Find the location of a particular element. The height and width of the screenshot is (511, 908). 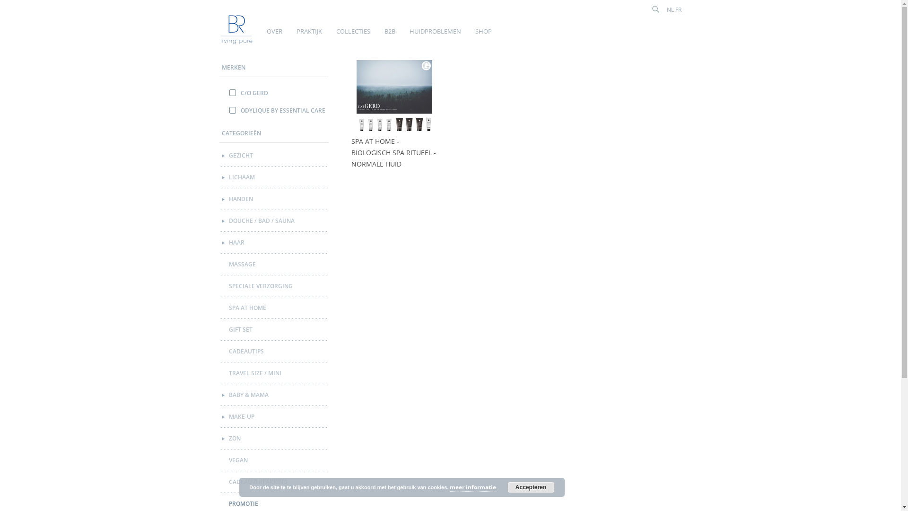

SPA AT HOME - BIOLOGISCH SPA RITUEEL - NORMALE HUID is located at coordinates (394, 153).